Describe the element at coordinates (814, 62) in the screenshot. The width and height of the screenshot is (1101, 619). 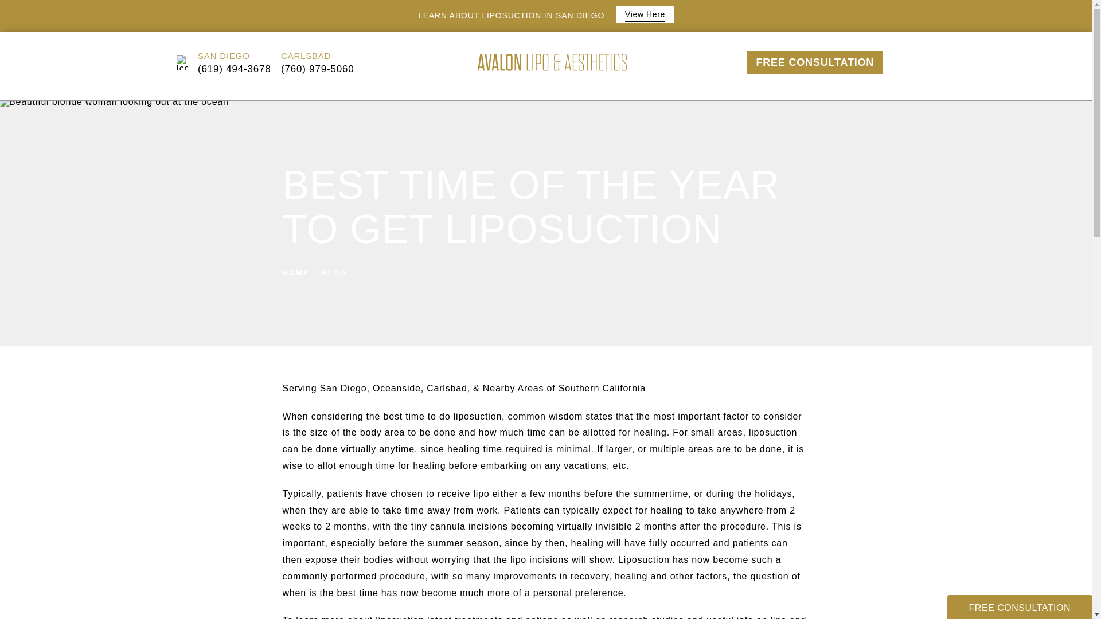
I see `FREE CONSULTATION` at that location.